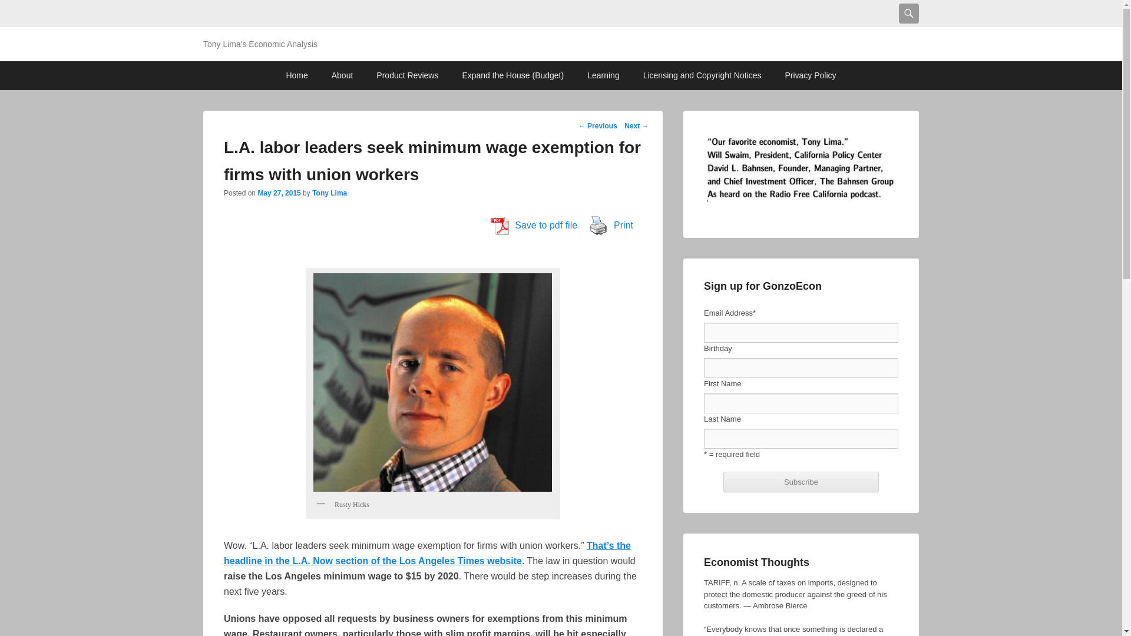 Image resolution: width=1131 pixels, height=636 pixels. What do you see at coordinates (329, 193) in the screenshot?
I see `View all posts by Tony Lima` at bounding box center [329, 193].